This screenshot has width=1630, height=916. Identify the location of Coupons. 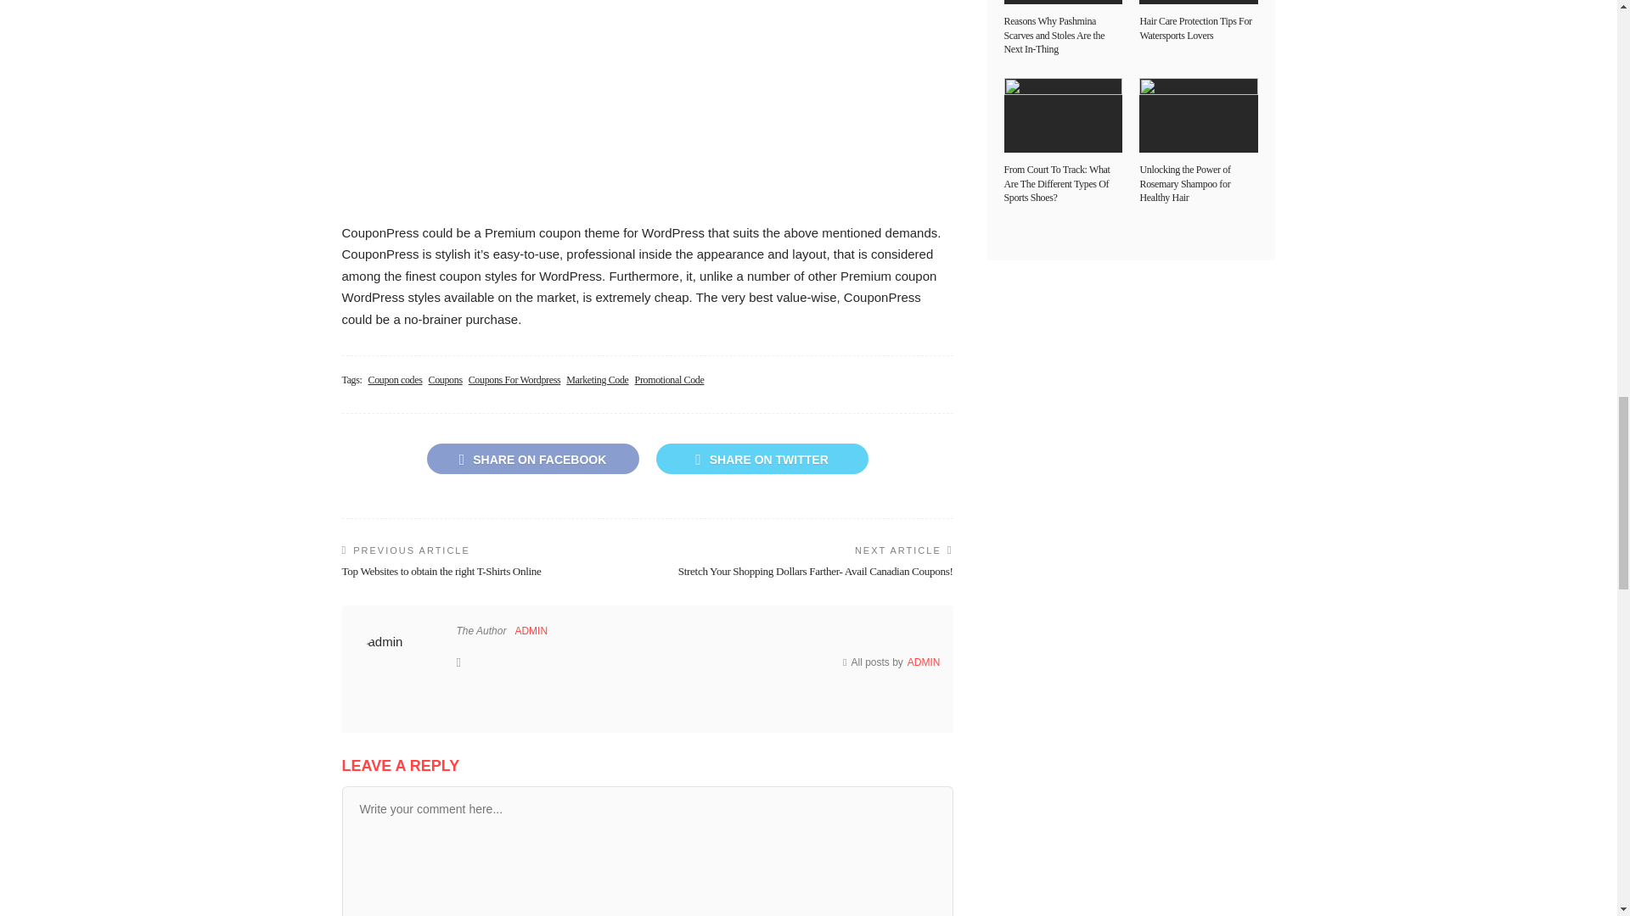
(445, 380).